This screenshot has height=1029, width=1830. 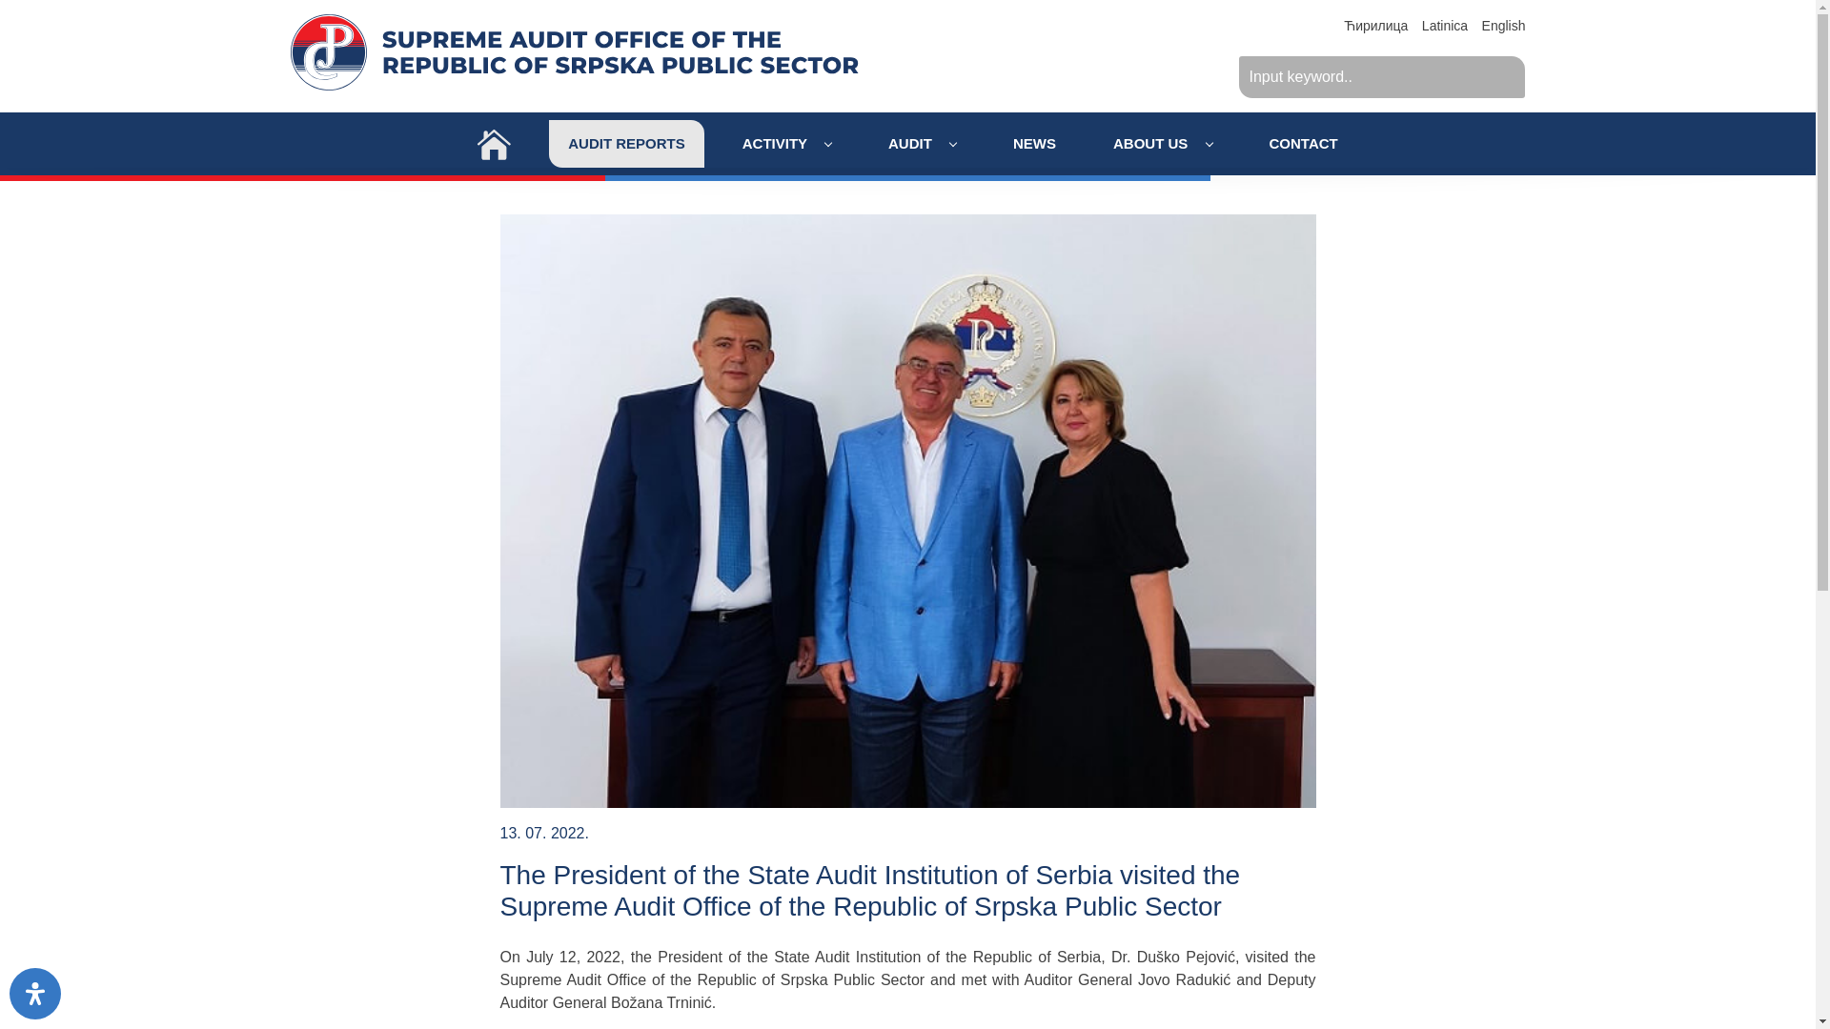 I want to click on NEWS, so click(x=1034, y=144).